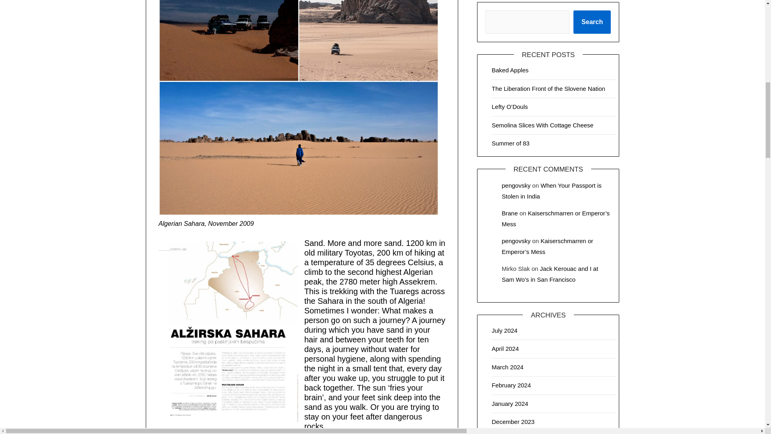  Describe the element at coordinates (513, 422) in the screenshot. I see `December 2023` at that location.